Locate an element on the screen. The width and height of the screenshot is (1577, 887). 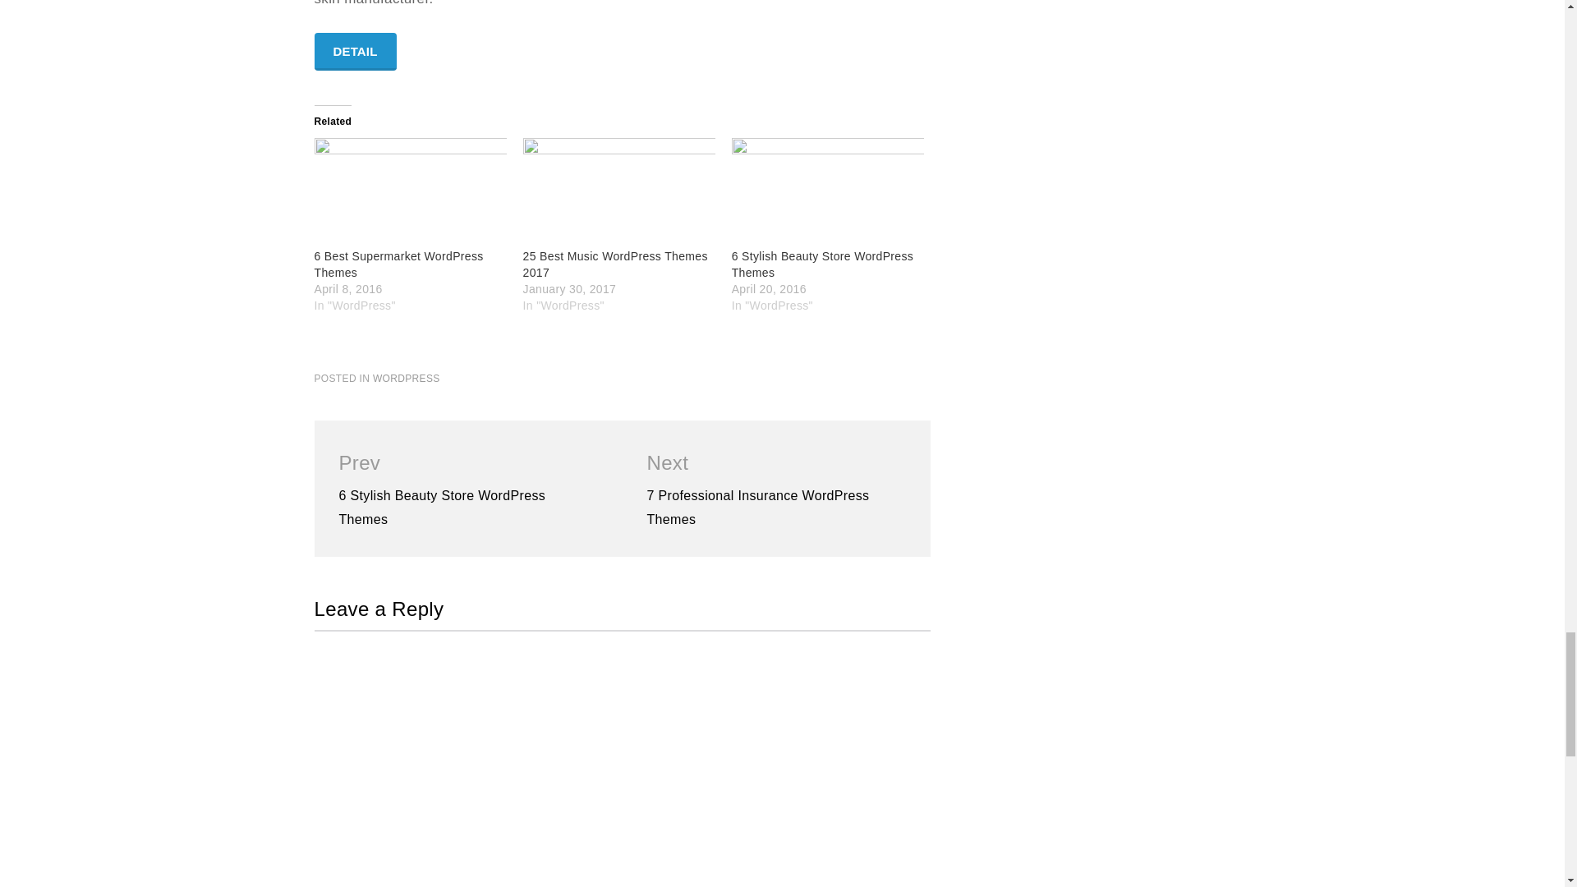
6 Stylish Beauty Store WordPress Themes is located at coordinates (823, 264).